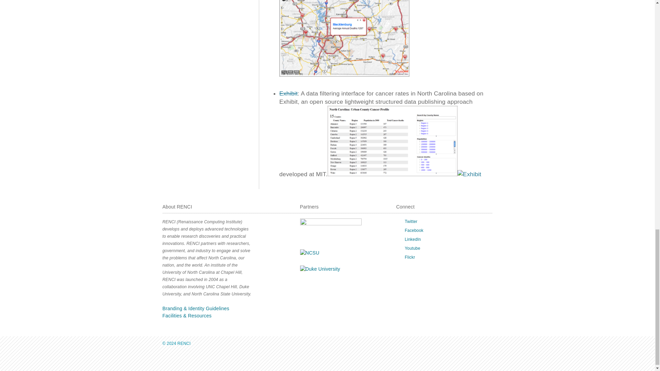 The image size is (660, 371). I want to click on Yahoo Map View, so click(344, 38).